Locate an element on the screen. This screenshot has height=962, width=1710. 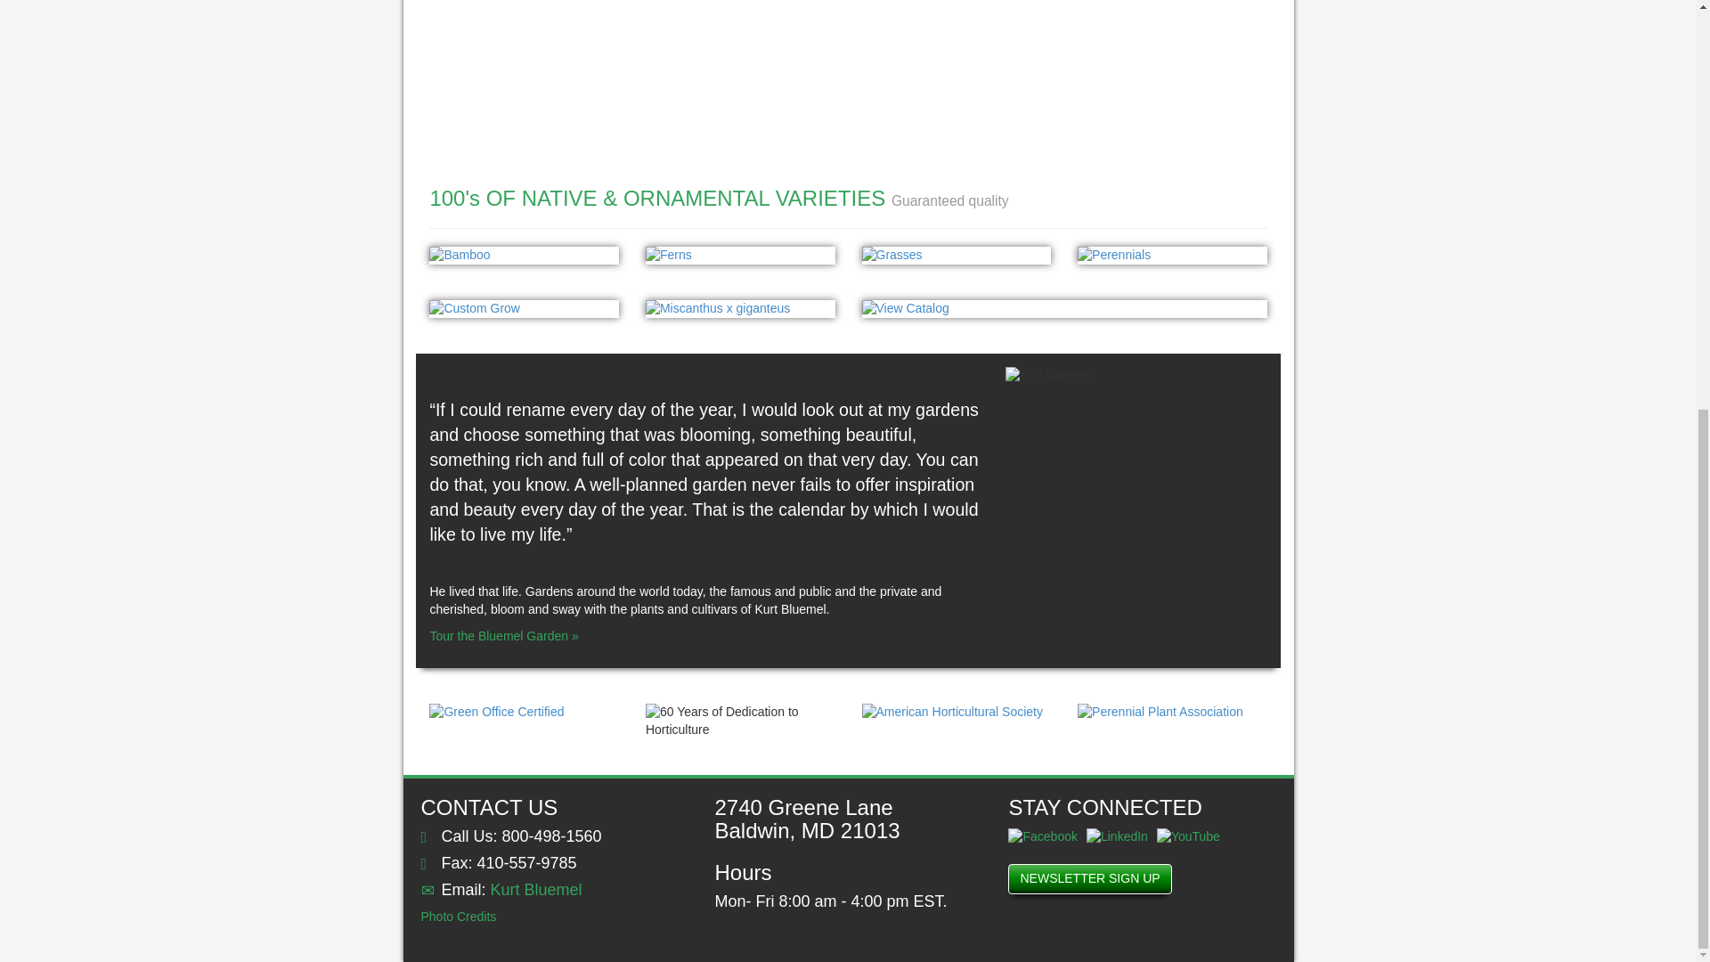
Perennial Plant Association is located at coordinates (1172, 713).